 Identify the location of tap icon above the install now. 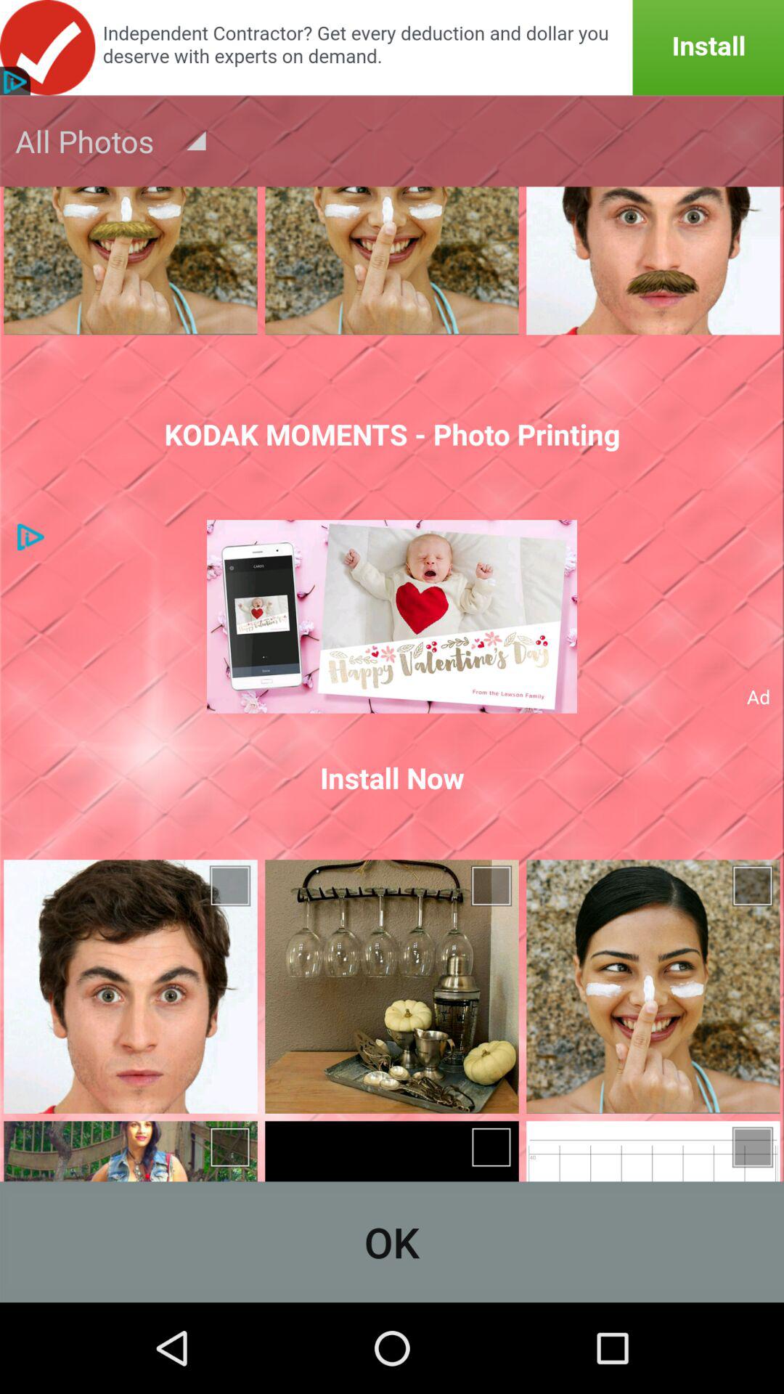
(392, 616).